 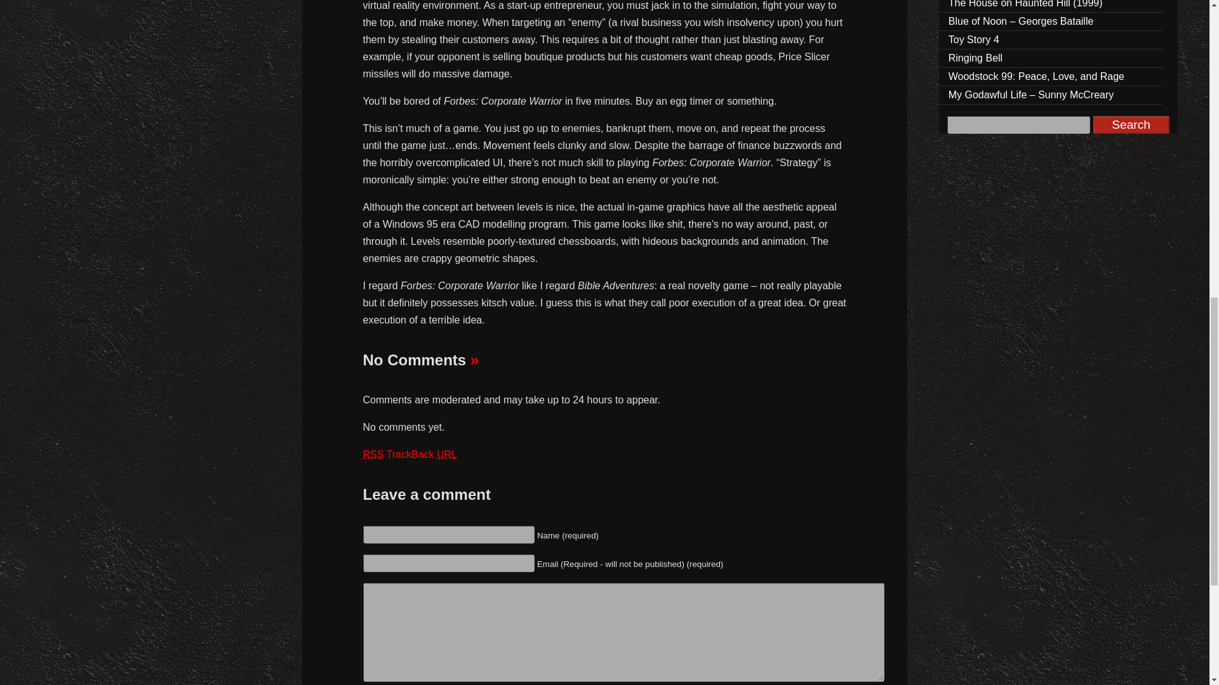 I want to click on Really Simple Syndication, so click(x=373, y=454).